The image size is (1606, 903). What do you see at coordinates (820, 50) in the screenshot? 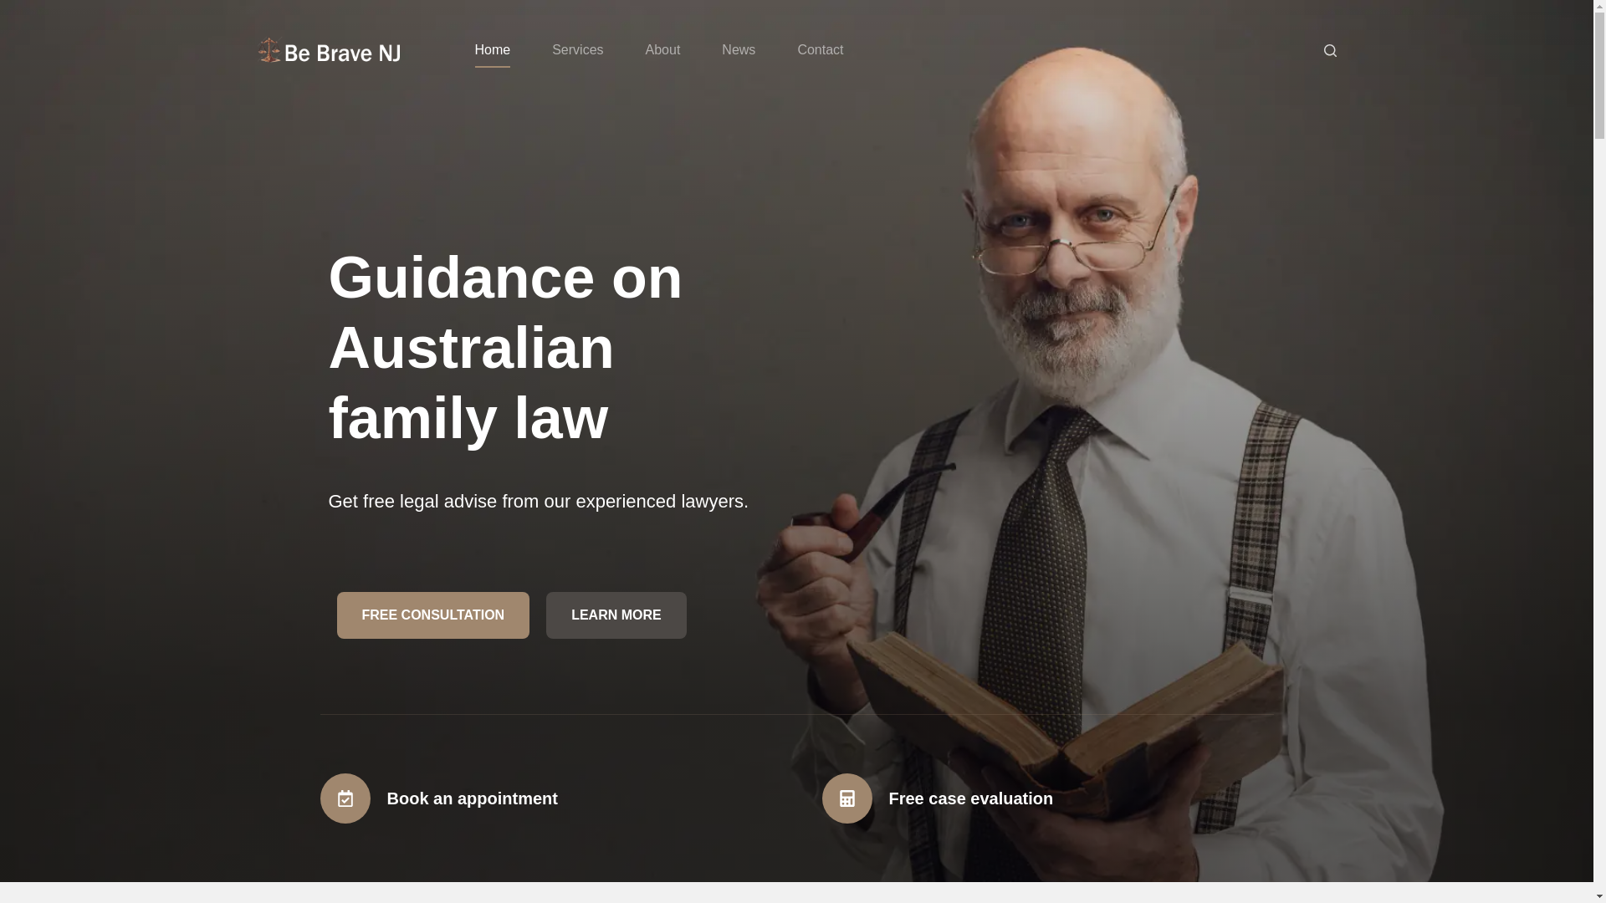
I see `Contact` at bounding box center [820, 50].